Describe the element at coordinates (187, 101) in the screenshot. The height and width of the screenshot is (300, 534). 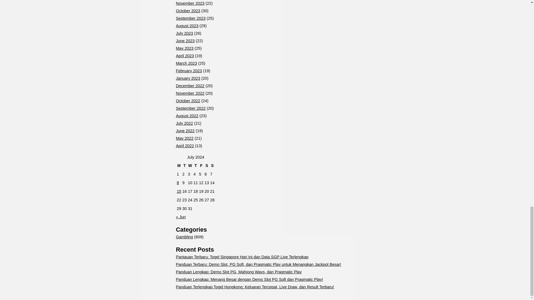
I see `October 2022` at that location.